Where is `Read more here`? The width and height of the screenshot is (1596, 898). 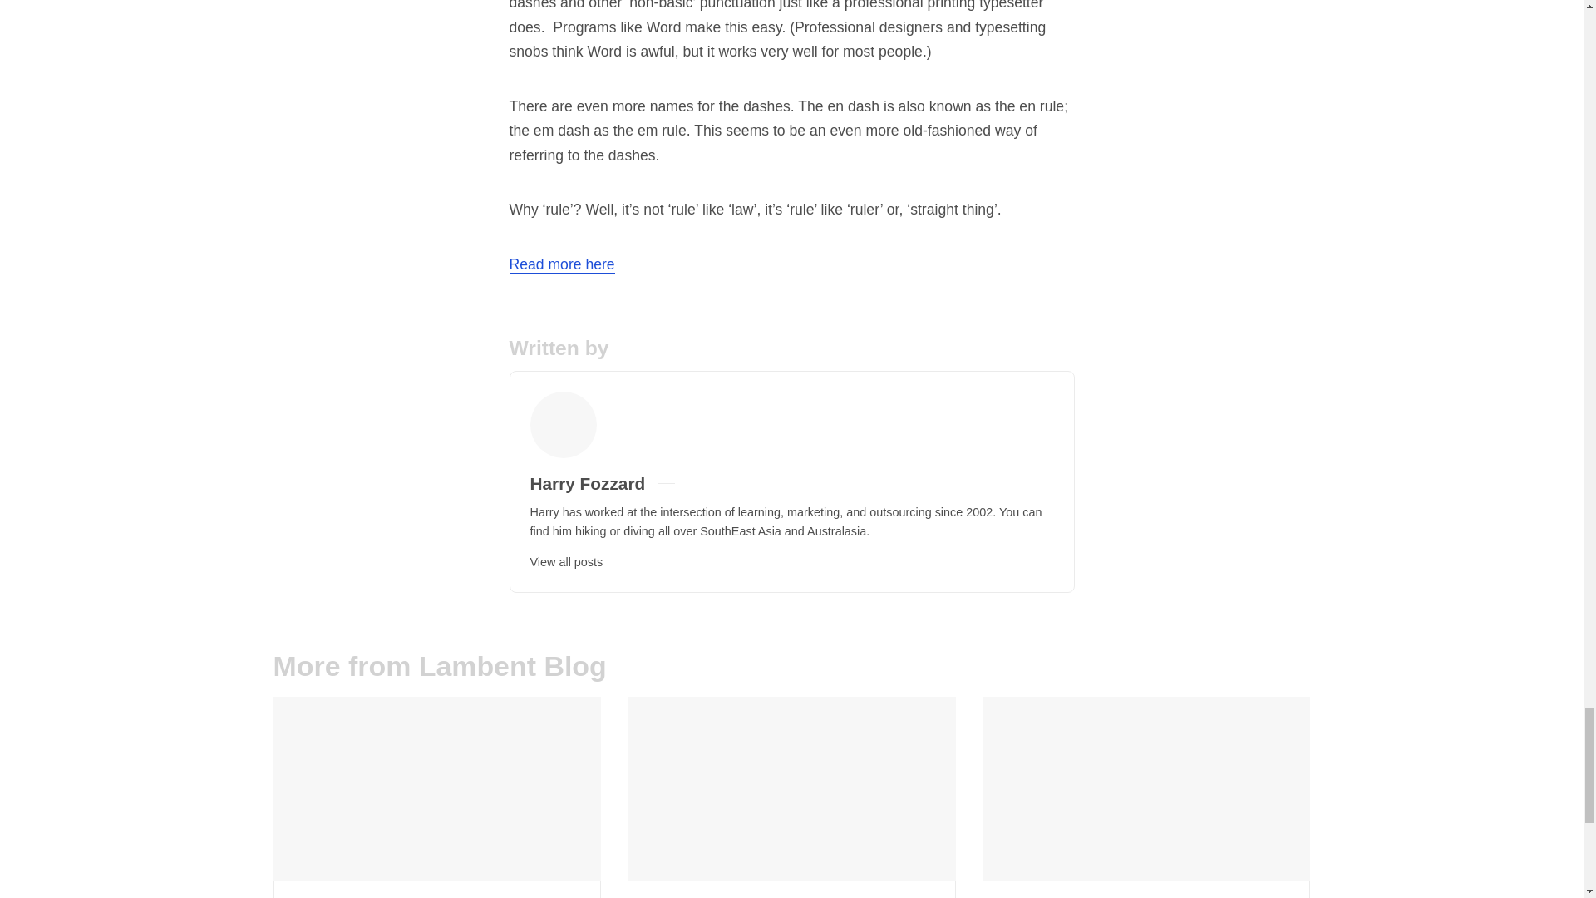 Read more here is located at coordinates (562, 264).